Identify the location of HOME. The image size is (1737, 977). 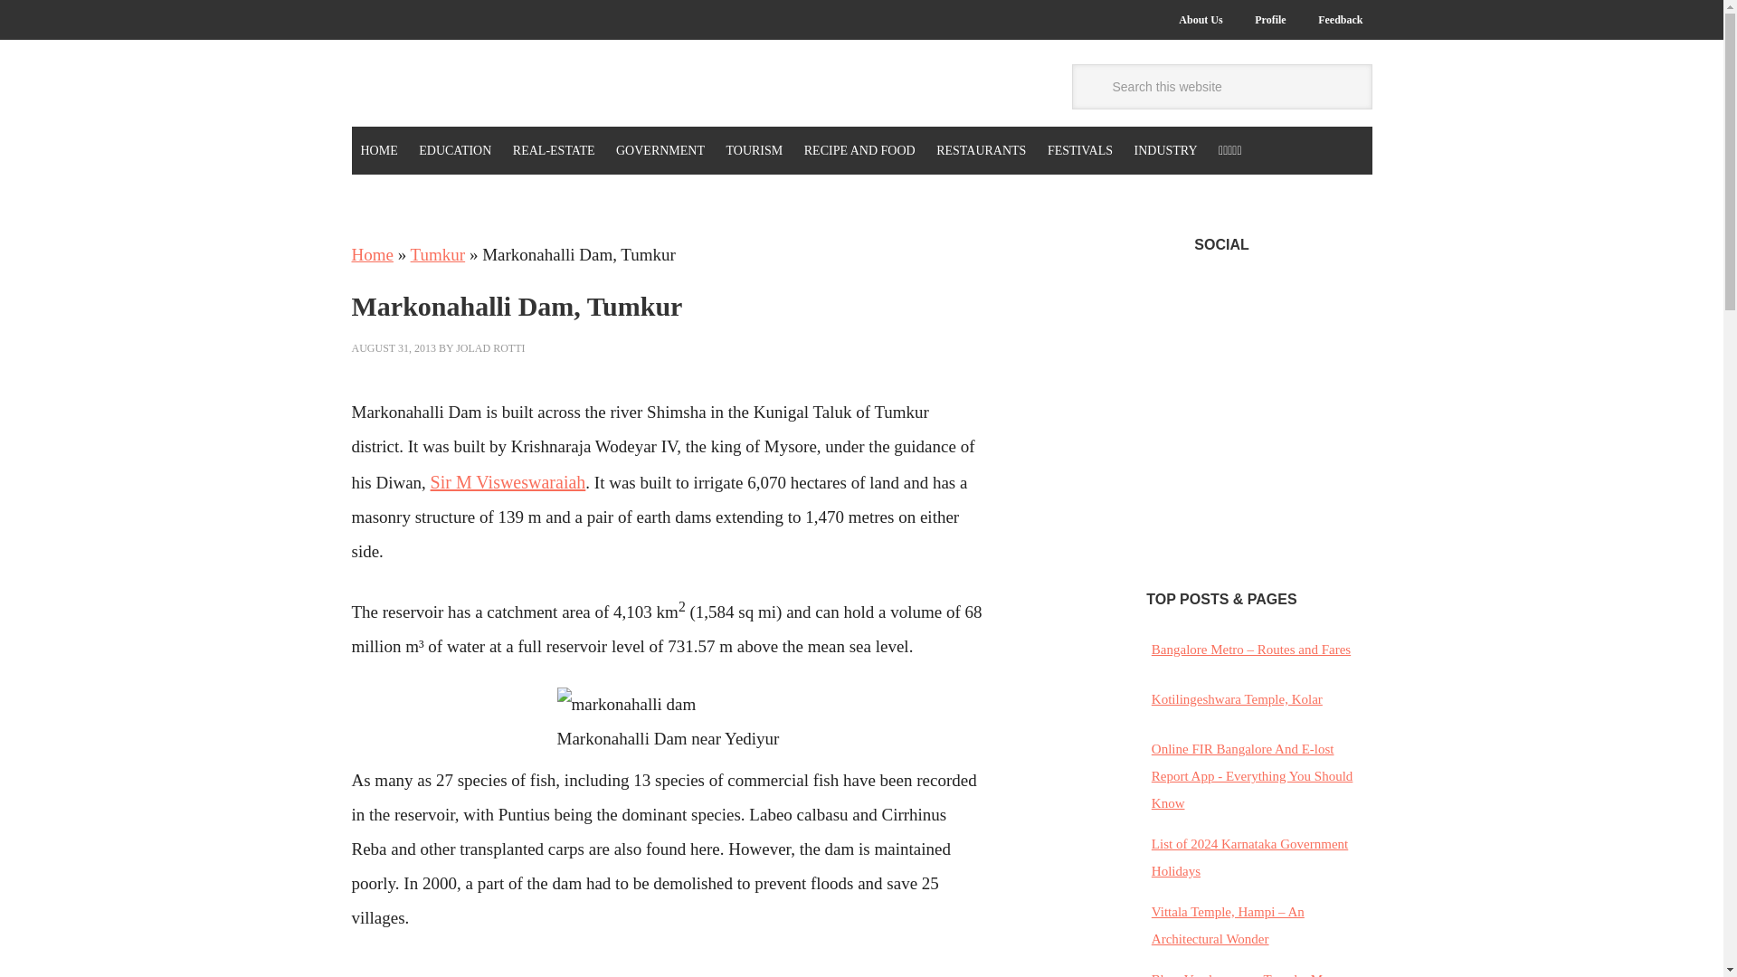
(378, 150).